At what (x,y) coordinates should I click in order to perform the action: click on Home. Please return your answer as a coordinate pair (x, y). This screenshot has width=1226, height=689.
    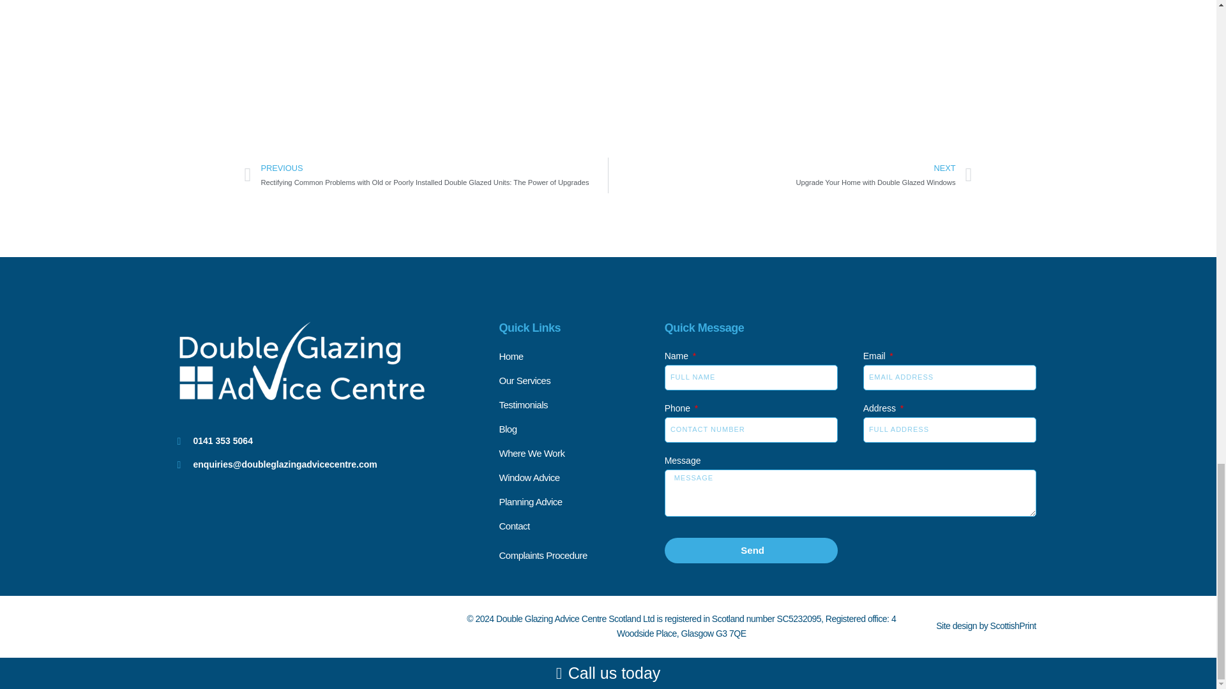
    Looking at the image, I should click on (581, 357).